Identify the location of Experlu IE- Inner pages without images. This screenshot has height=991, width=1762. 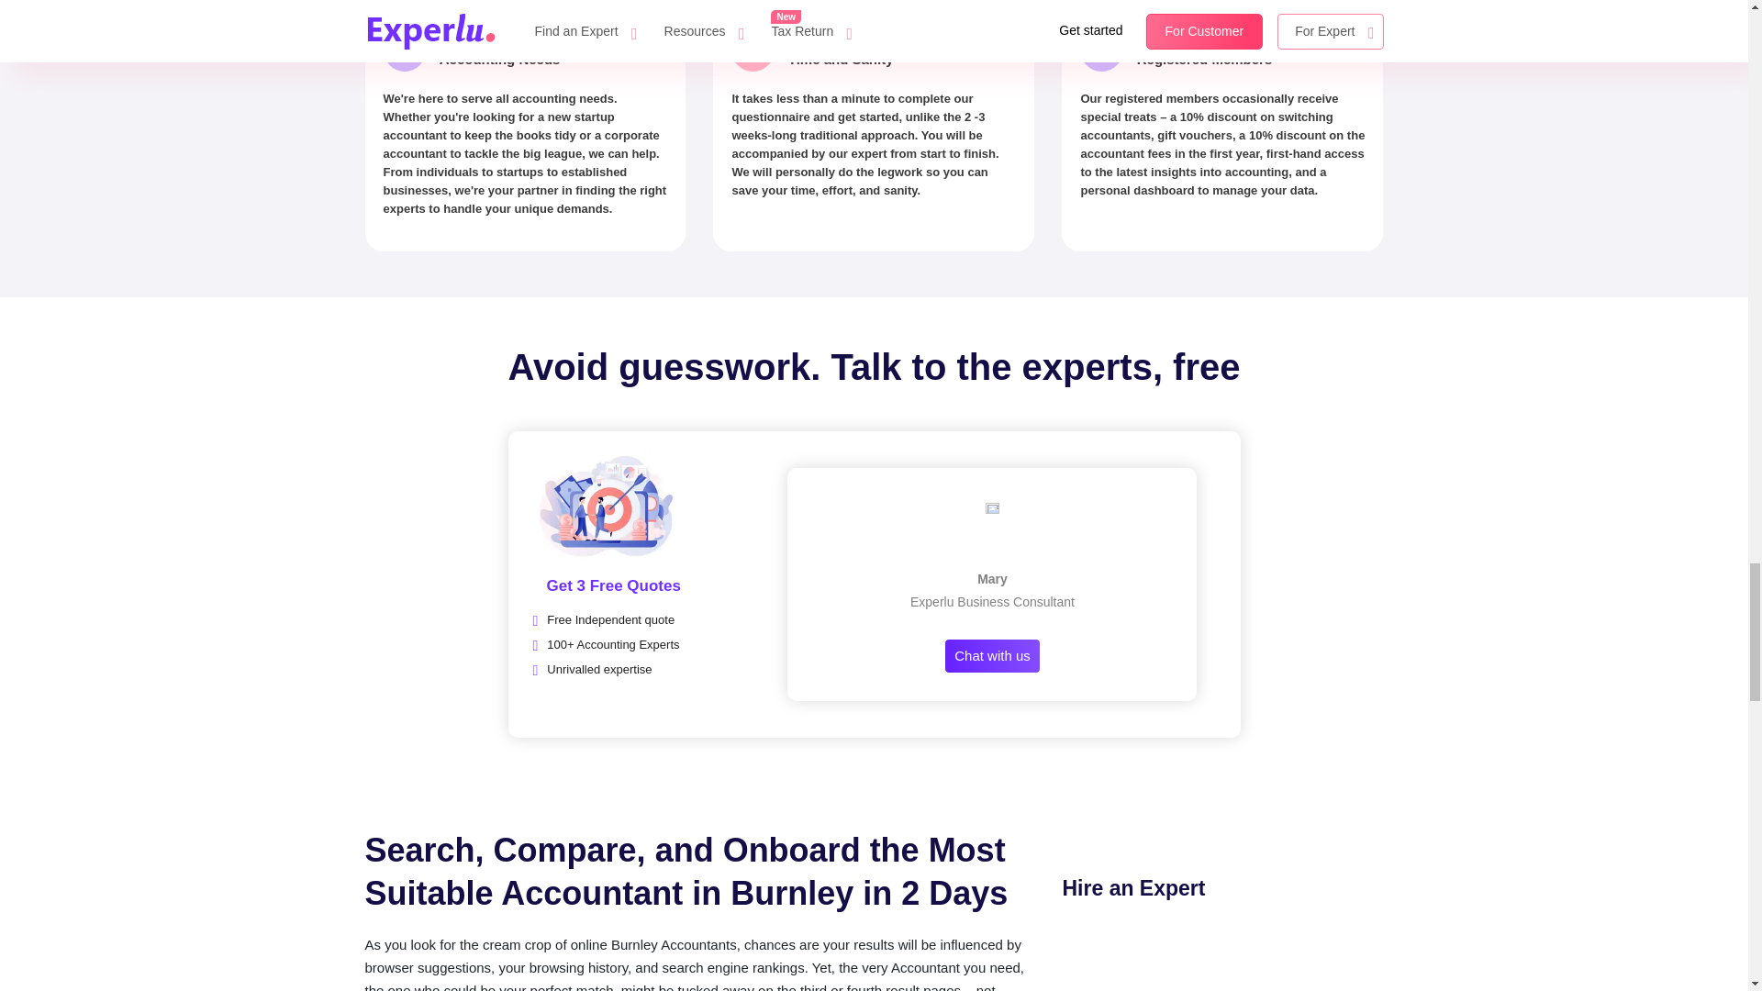
(1236, 961).